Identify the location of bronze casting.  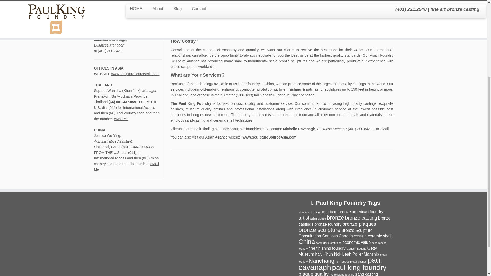
(361, 218).